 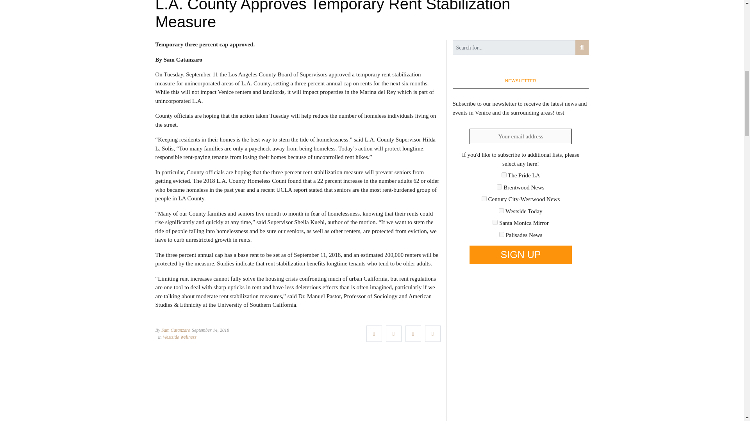 I want to click on d0b5733862, so click(x=495, y=222).